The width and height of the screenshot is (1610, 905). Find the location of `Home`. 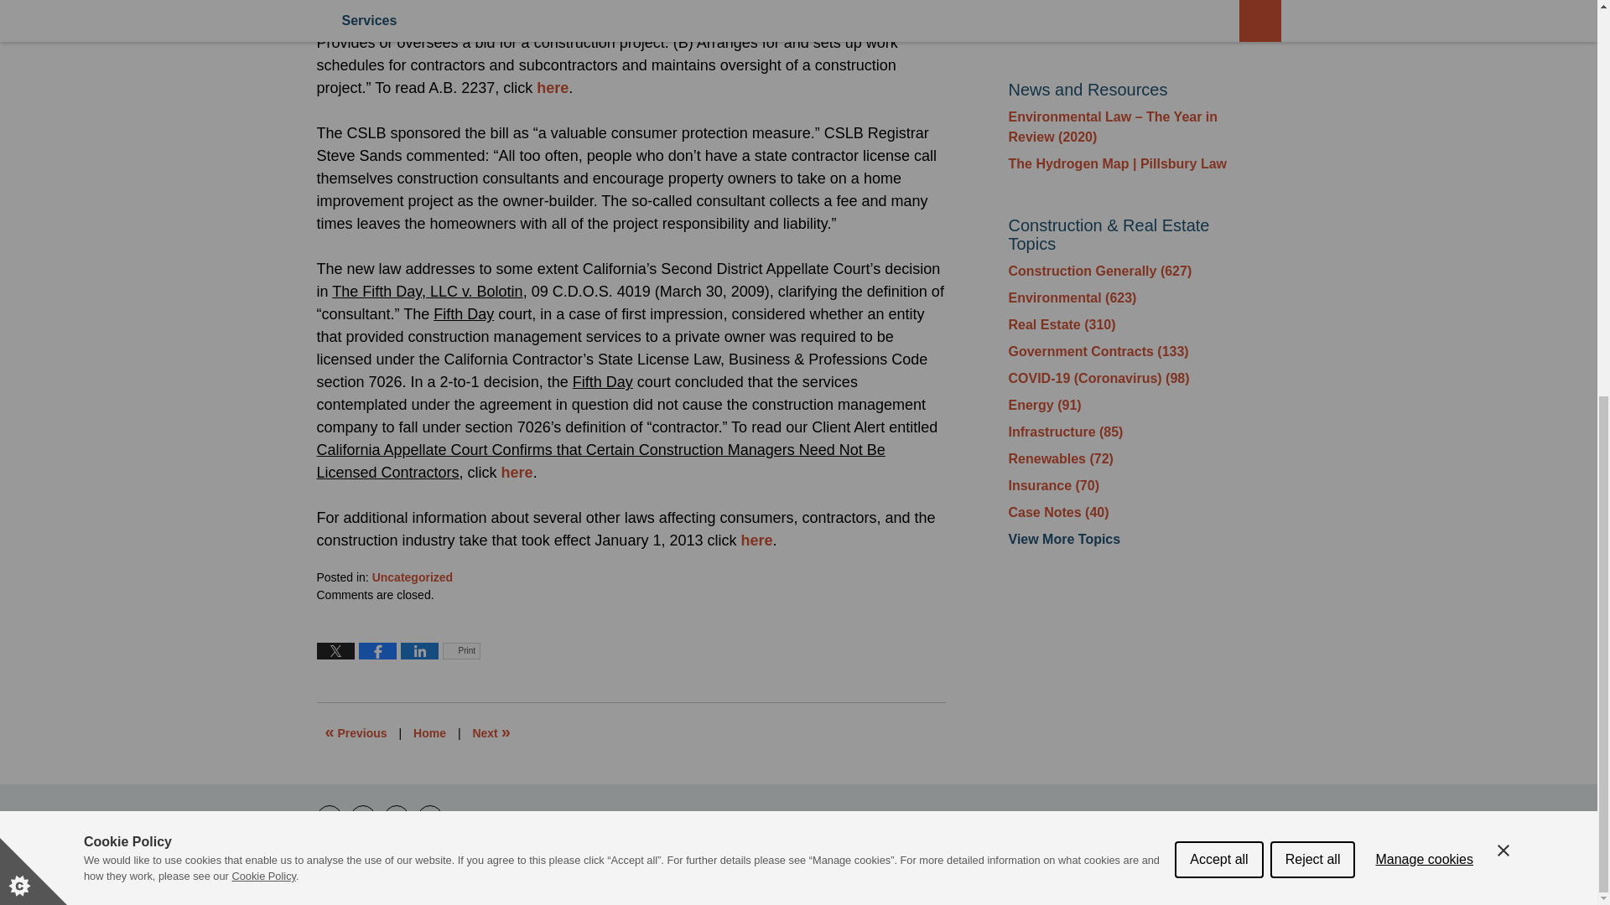

Home is located at coordinates (429, 733).